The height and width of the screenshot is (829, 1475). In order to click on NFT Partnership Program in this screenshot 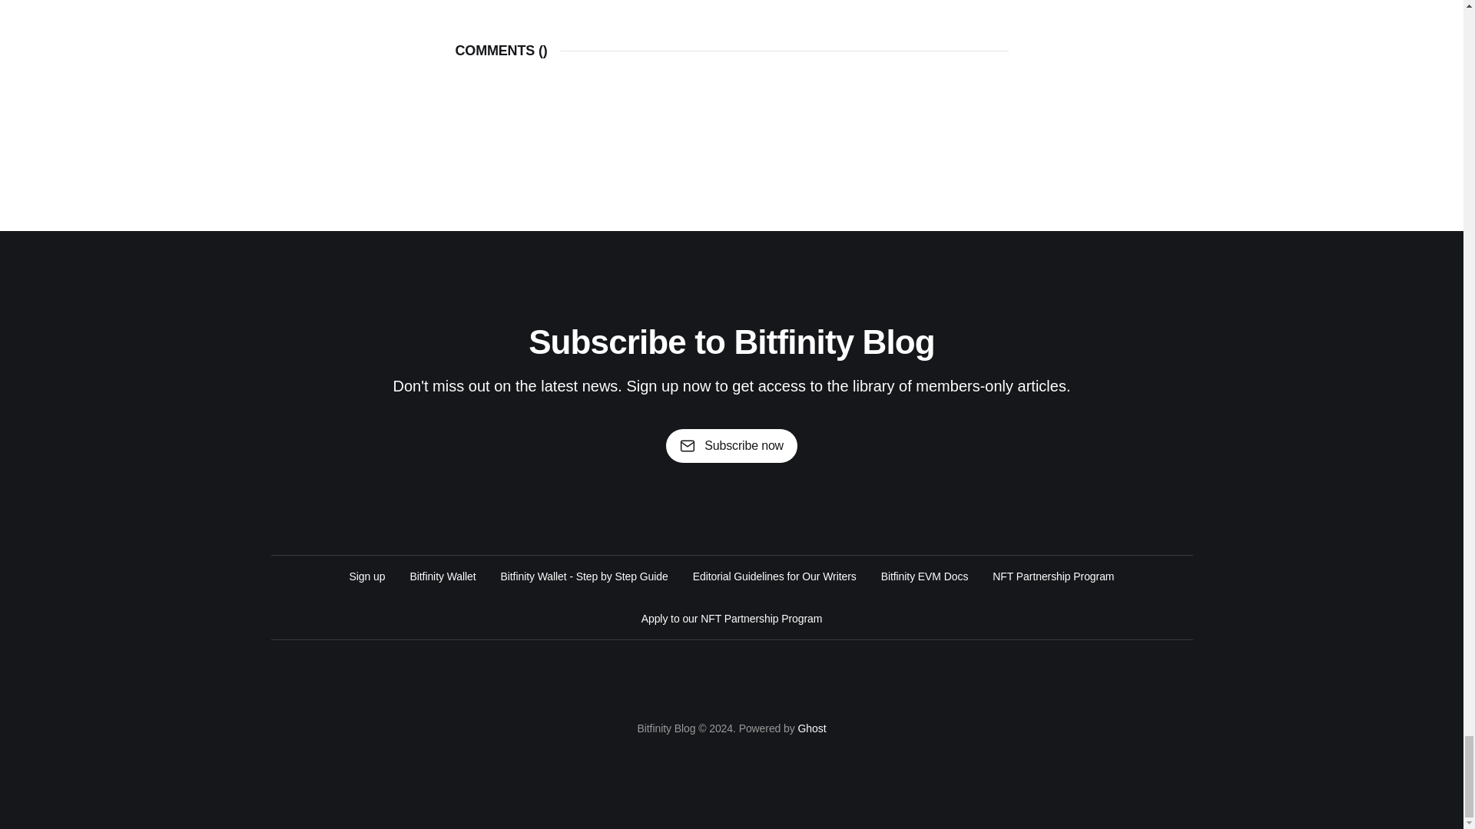, I will do `click(1052, 576)`.